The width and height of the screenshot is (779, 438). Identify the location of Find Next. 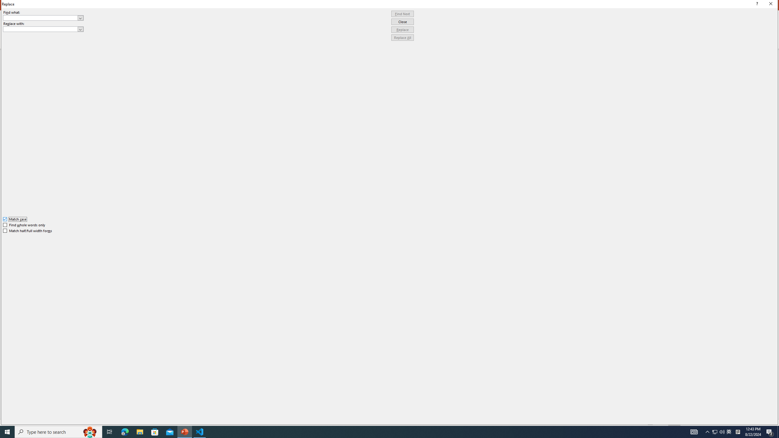
(403, 14).